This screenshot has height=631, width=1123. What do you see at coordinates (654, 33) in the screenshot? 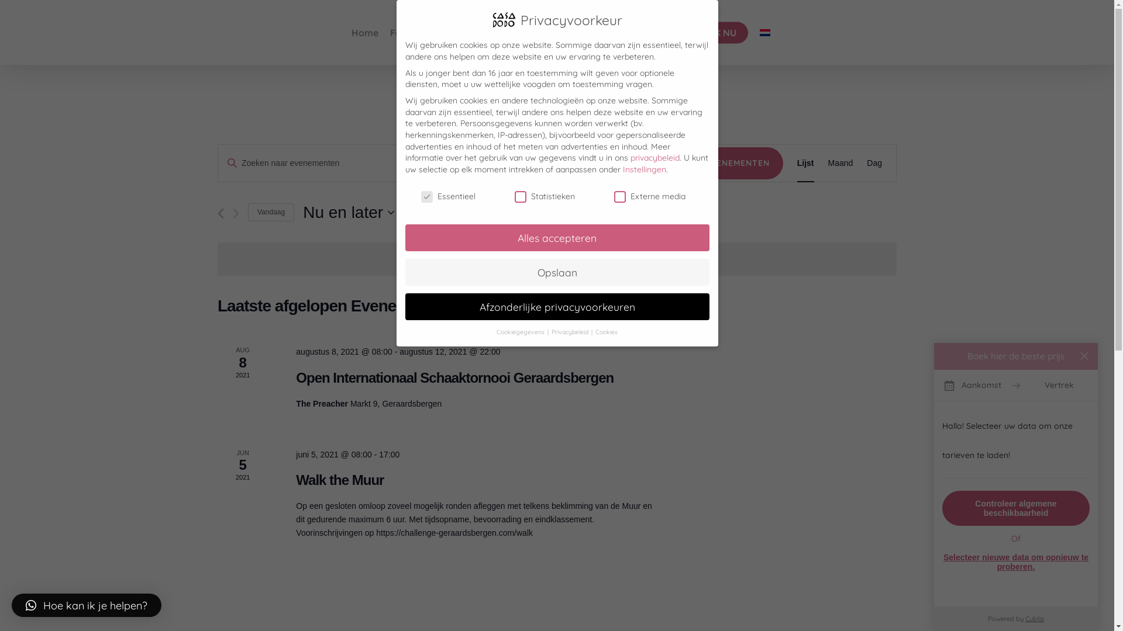
I see `Contact` at bounding box center [654, 33].